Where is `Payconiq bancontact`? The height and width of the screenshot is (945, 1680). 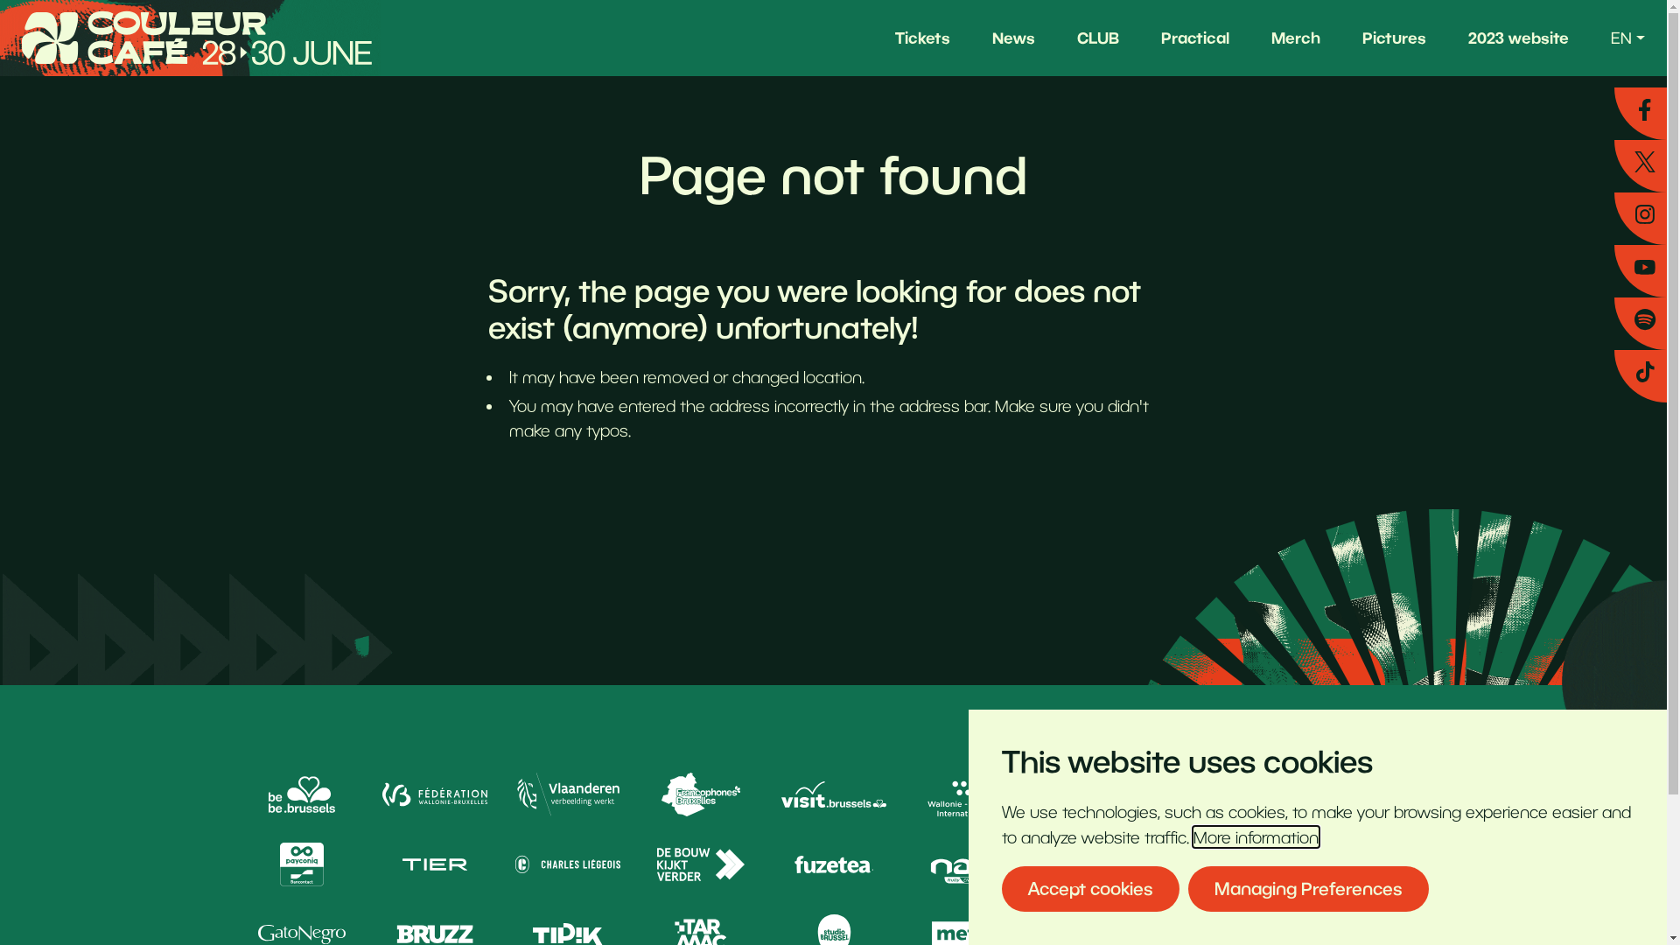
Payconiq bancontact is located at coordinates (301, 864).